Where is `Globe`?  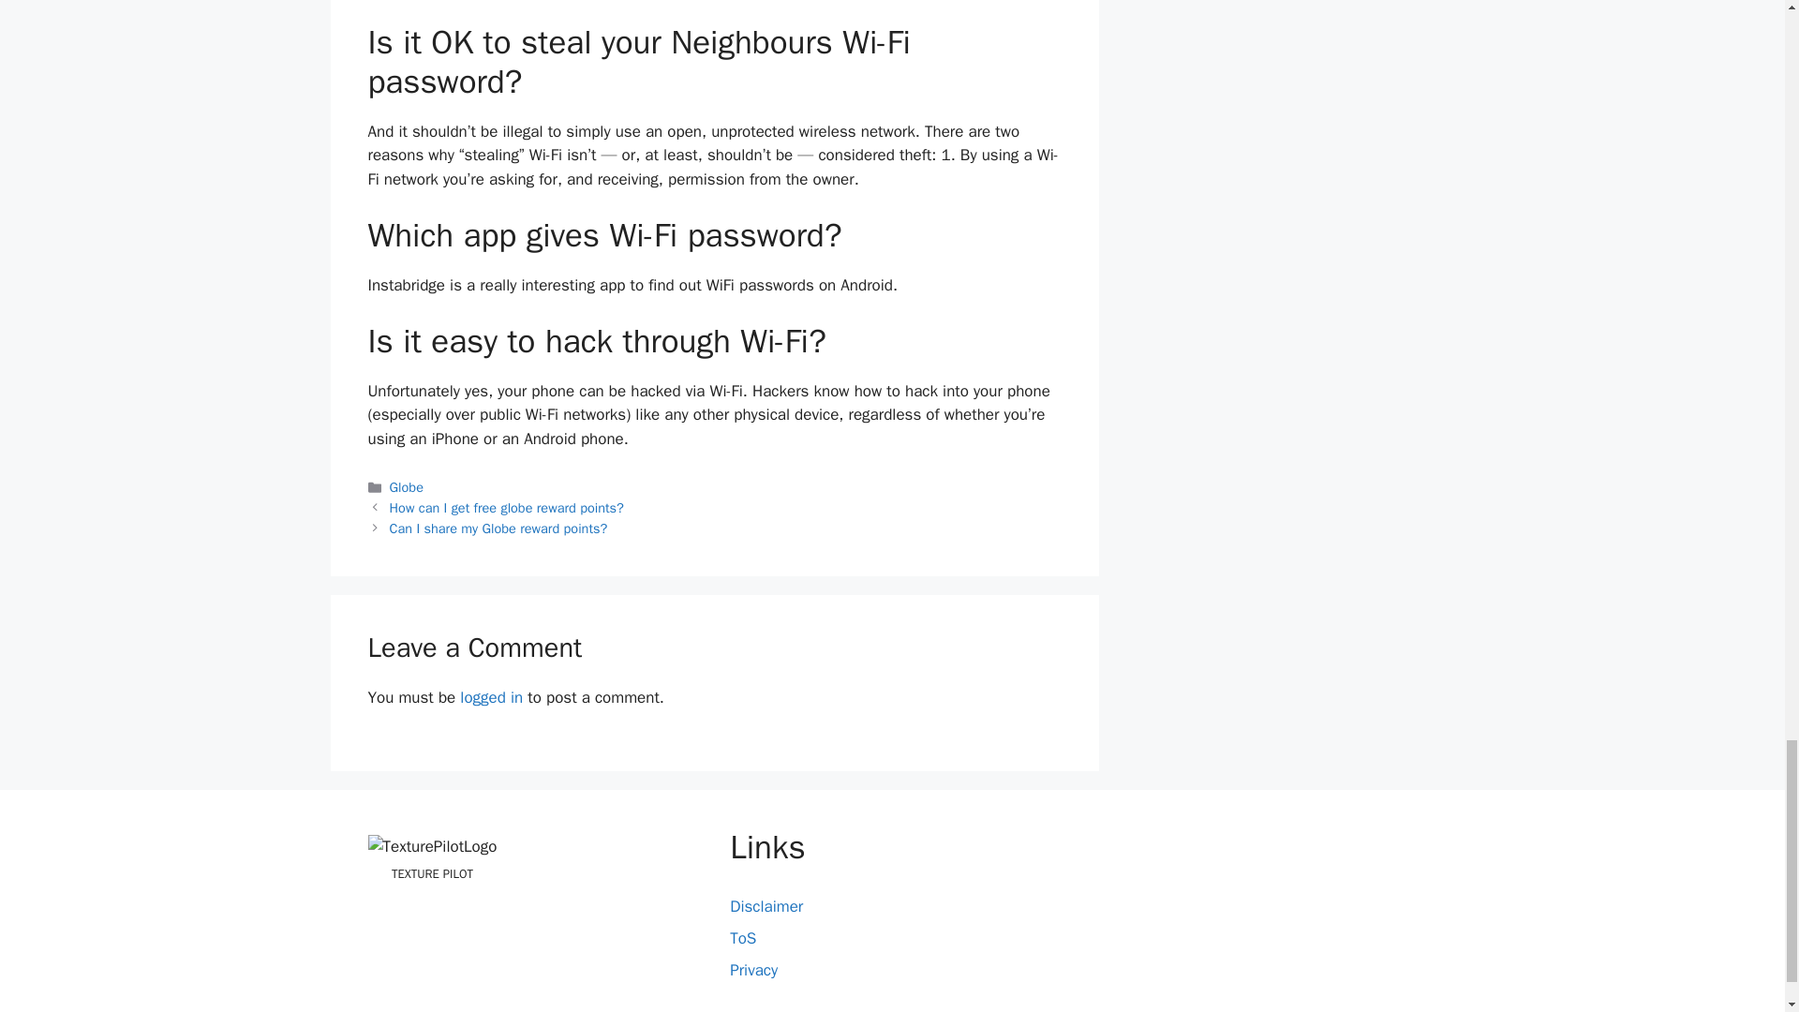 Globe is located at coordinates (407, 487).